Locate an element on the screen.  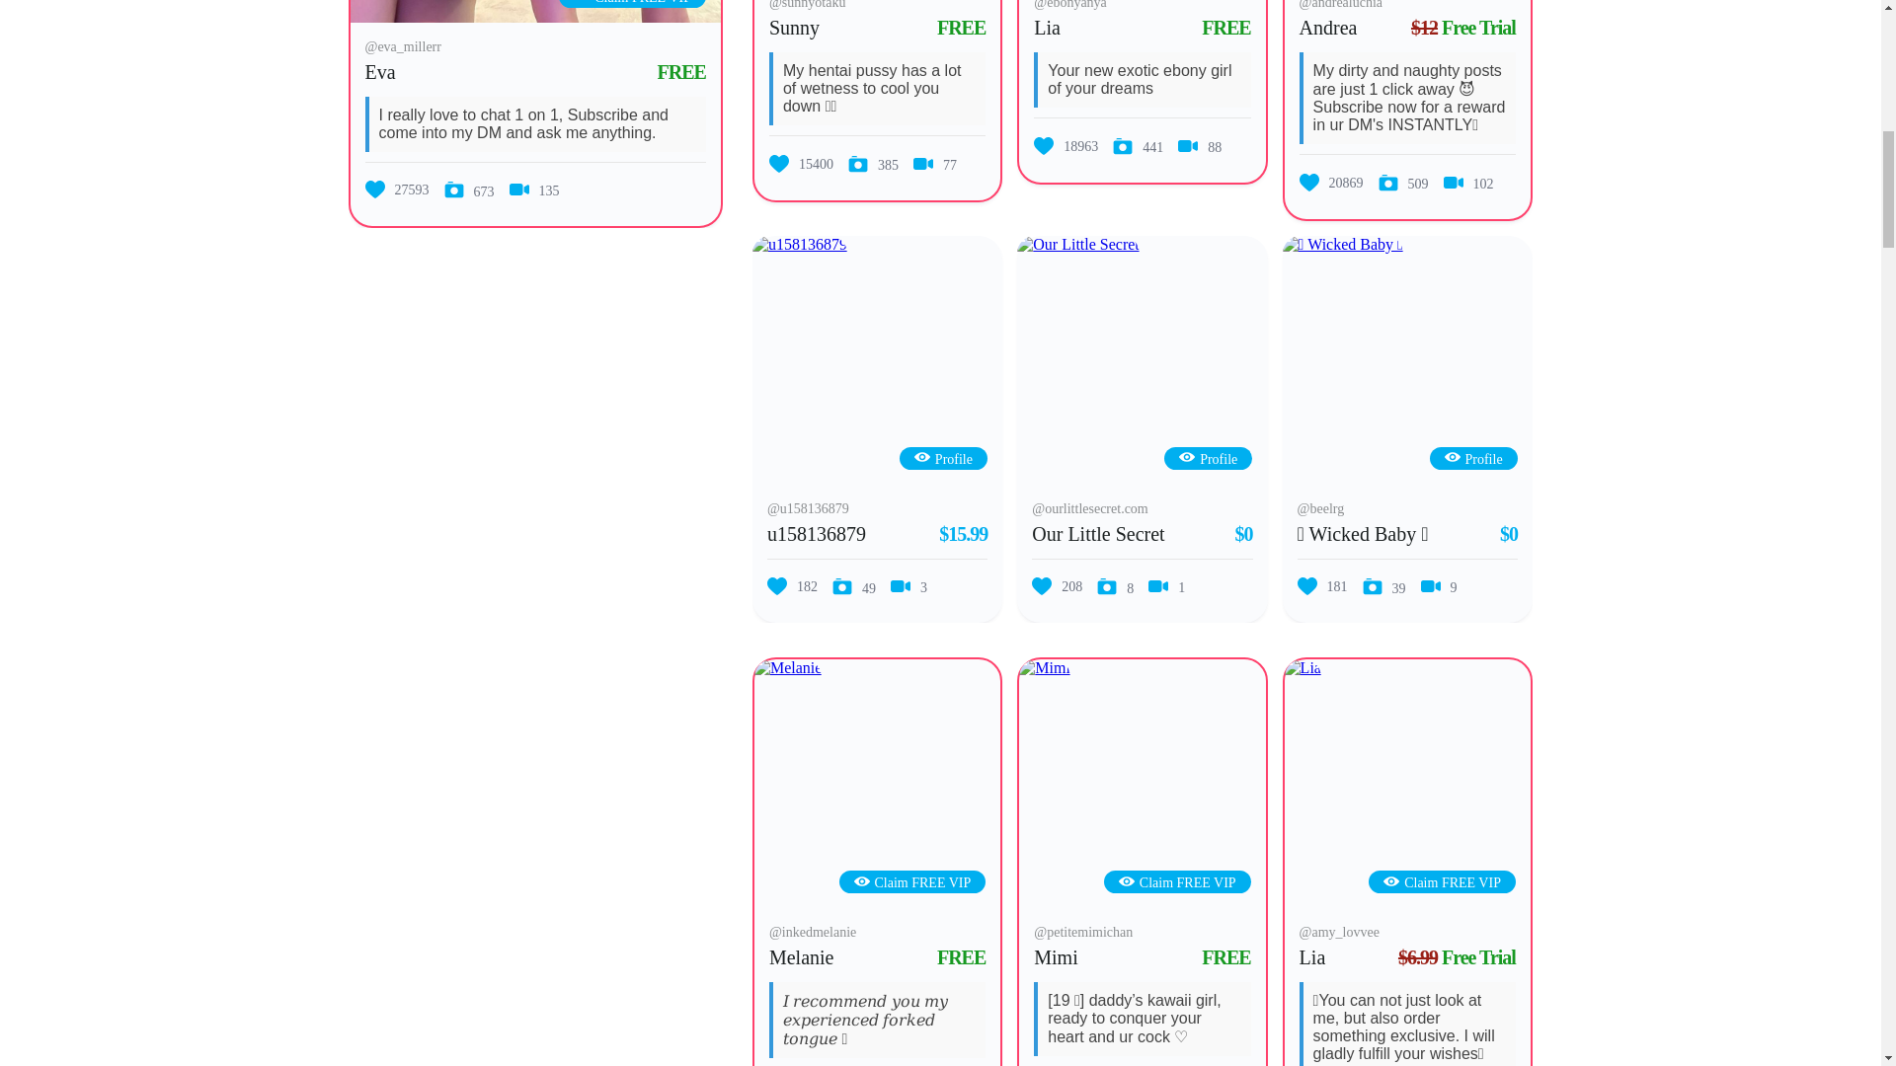
inkedmelanie is located at coordinates (788, 667).